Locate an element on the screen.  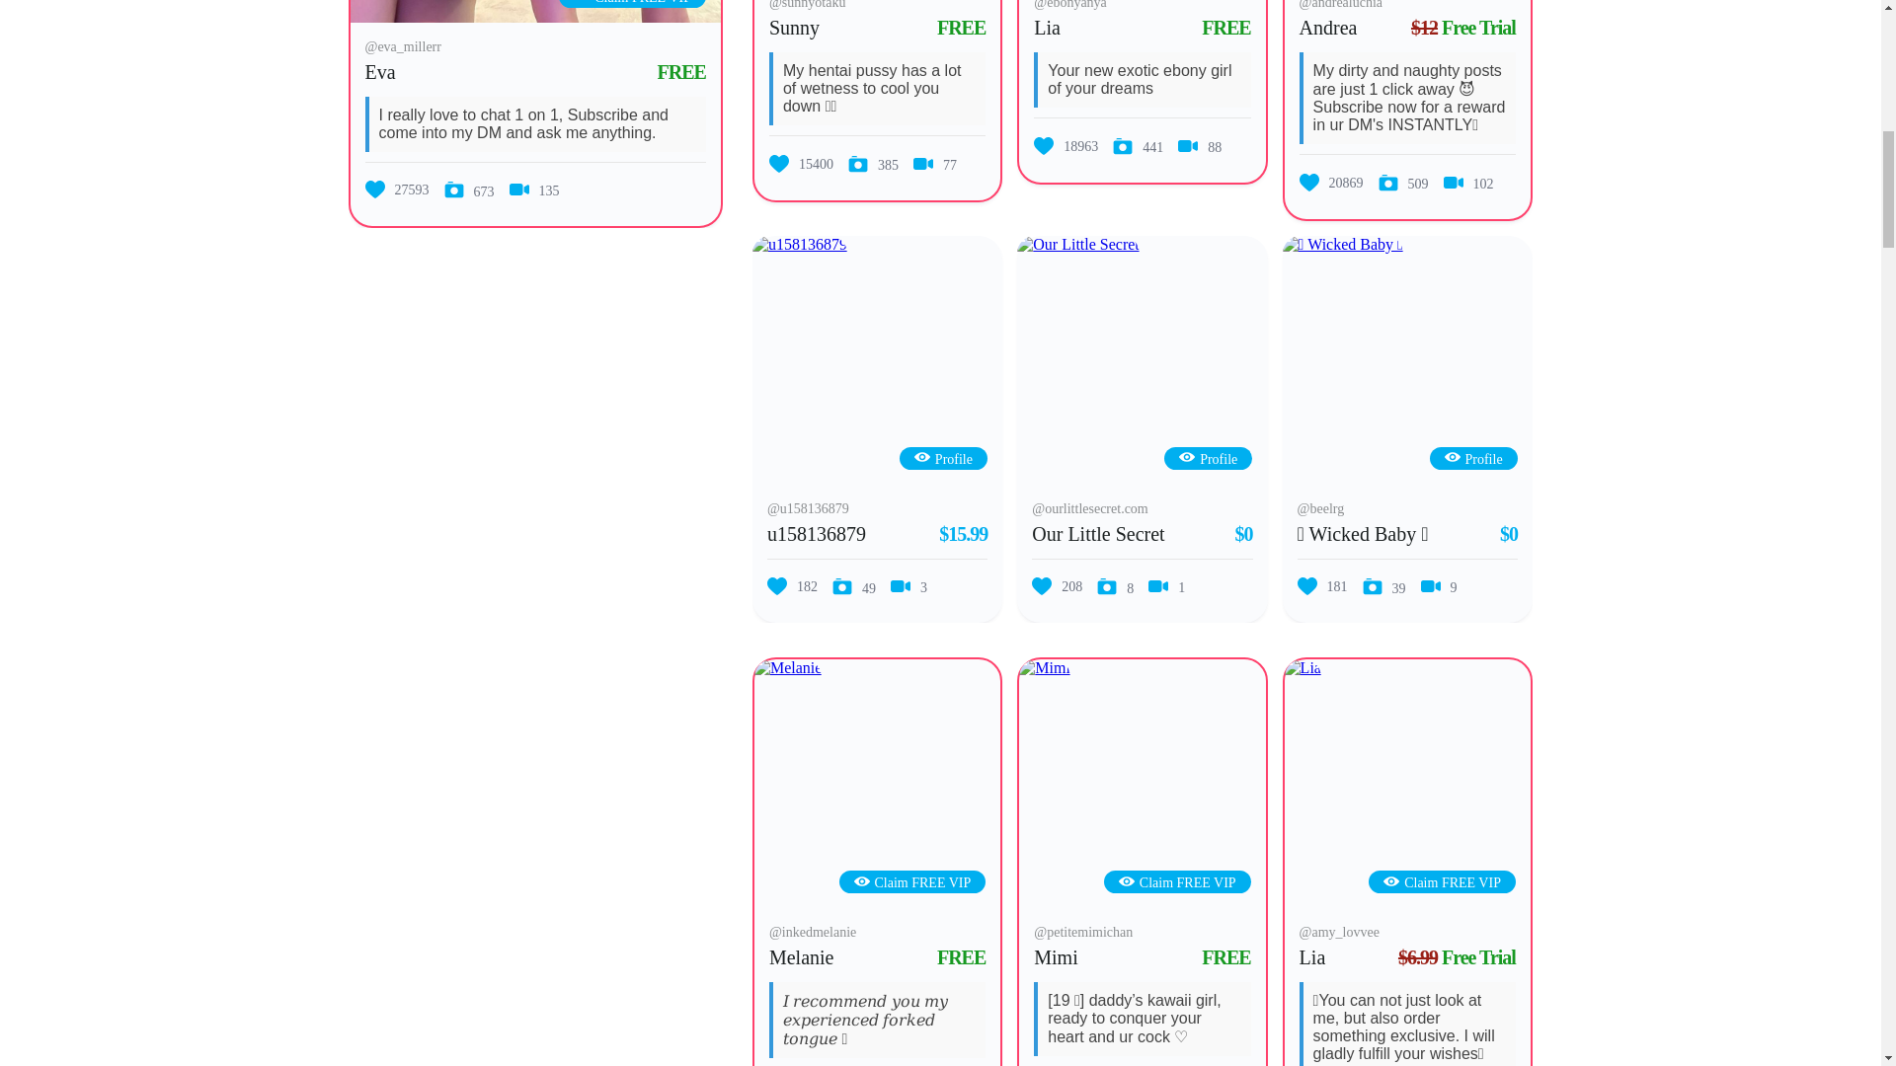
inkedmelanie is located at coordinates (788, 667).